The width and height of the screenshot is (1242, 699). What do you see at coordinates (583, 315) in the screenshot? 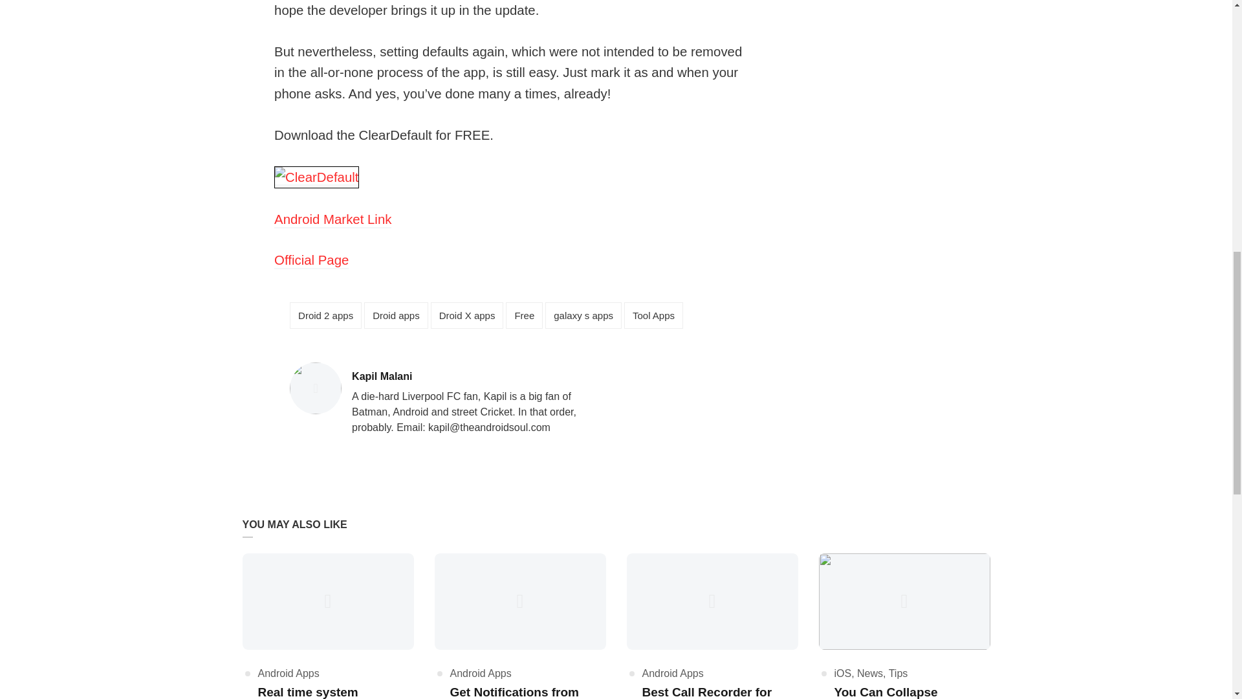
I see `galaxy s apps` at bounding box center [583, 315].